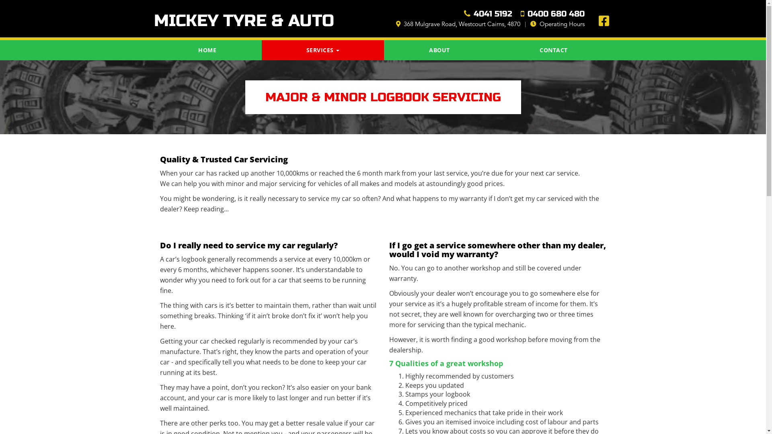 Image resolution: width=772 pixels, height=434 pixels. Describe the element at coordinates (247, 11) in the screenshot. I see `MICKEY TYRE & AUTO` at that location.